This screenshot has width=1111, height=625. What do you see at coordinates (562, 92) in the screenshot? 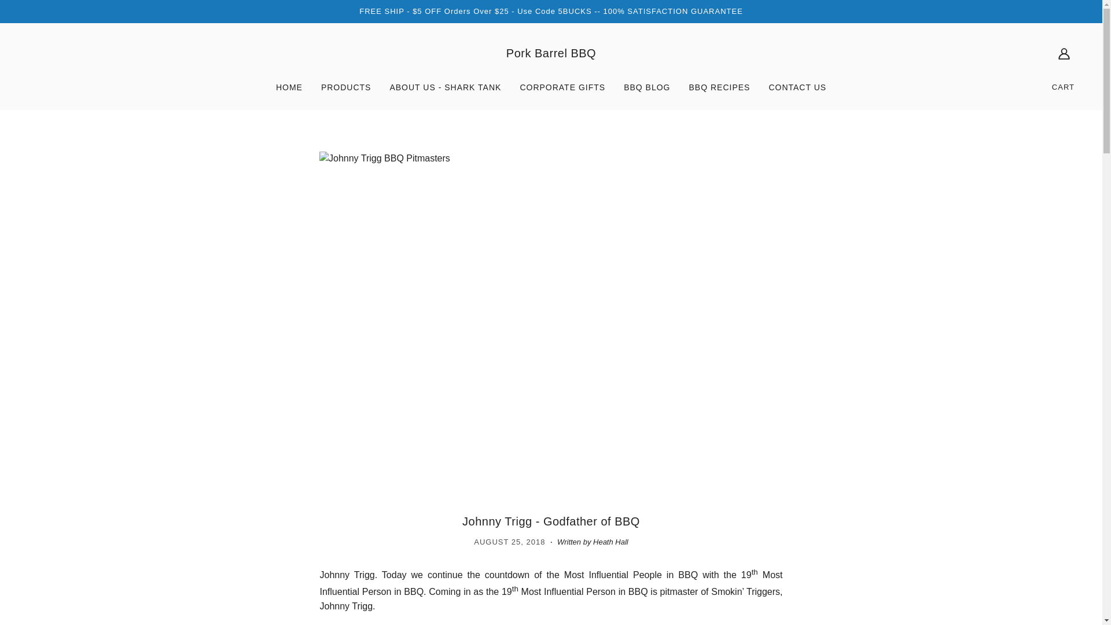
I see `CORPORATE GIFTS` at bounding box center [562, 92].